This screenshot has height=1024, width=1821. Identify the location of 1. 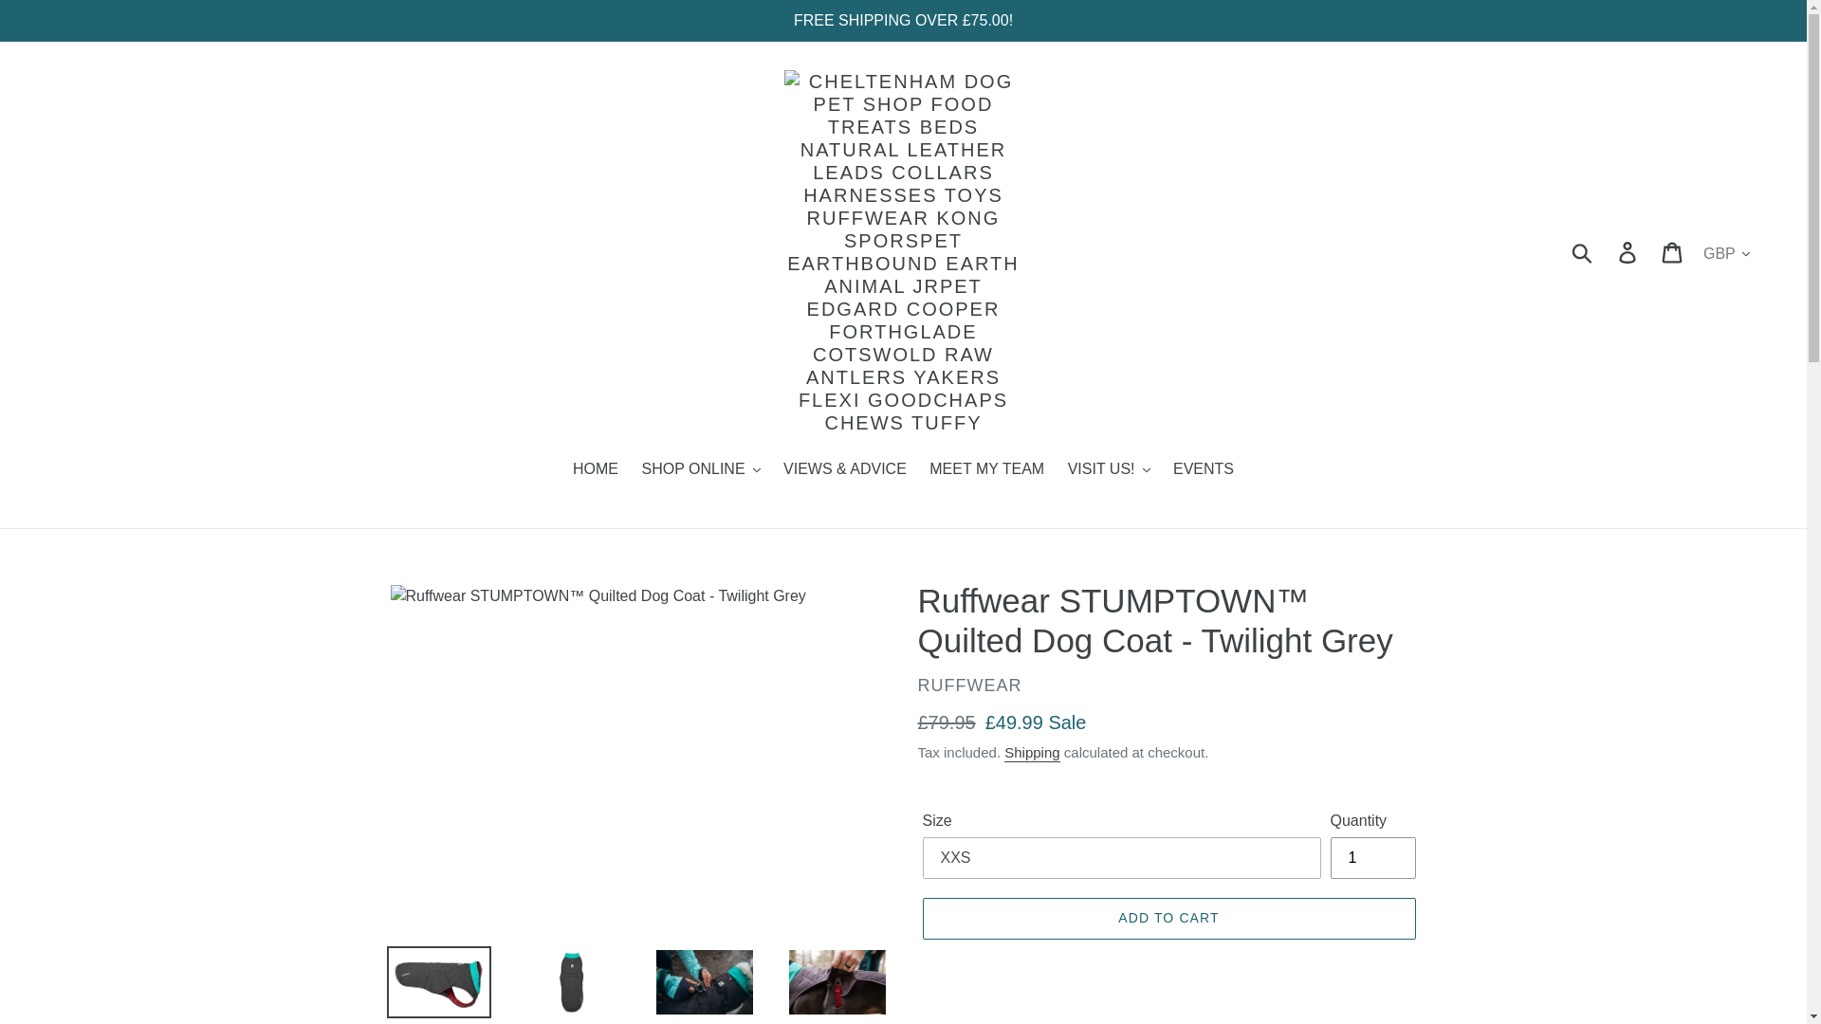
(1371, 857).